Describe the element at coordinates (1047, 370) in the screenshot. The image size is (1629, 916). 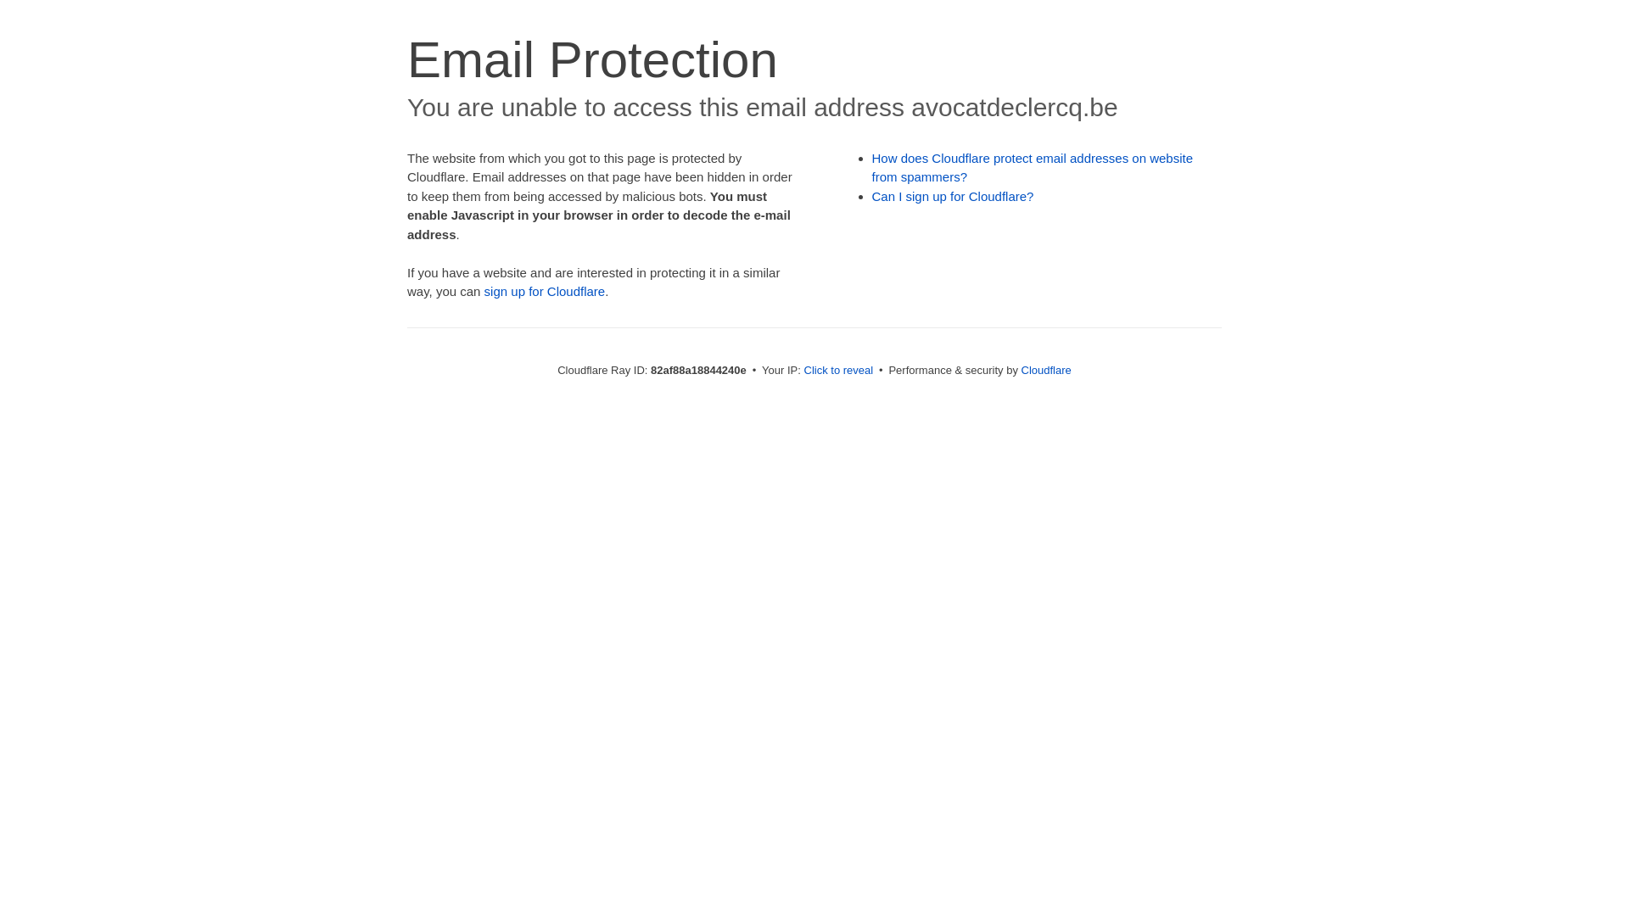
I see `Cloudflare` at that location.